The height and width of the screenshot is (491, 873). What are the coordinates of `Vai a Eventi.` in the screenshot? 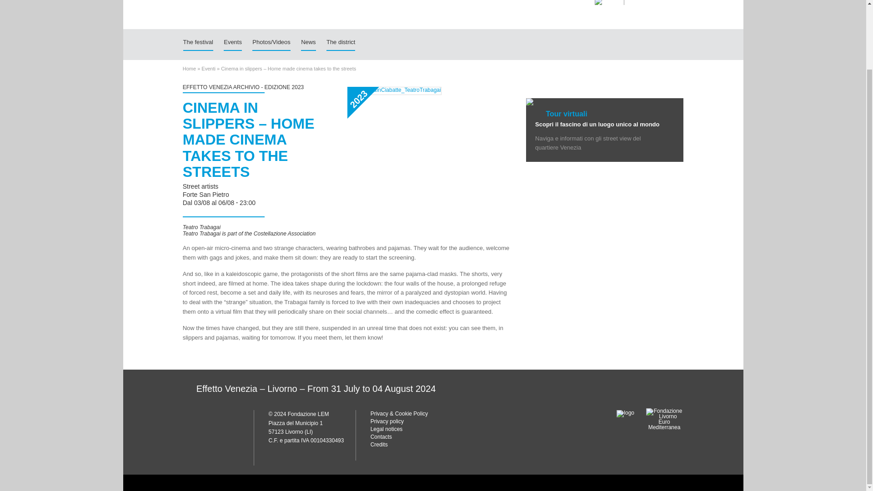 It's located at (208, 68).